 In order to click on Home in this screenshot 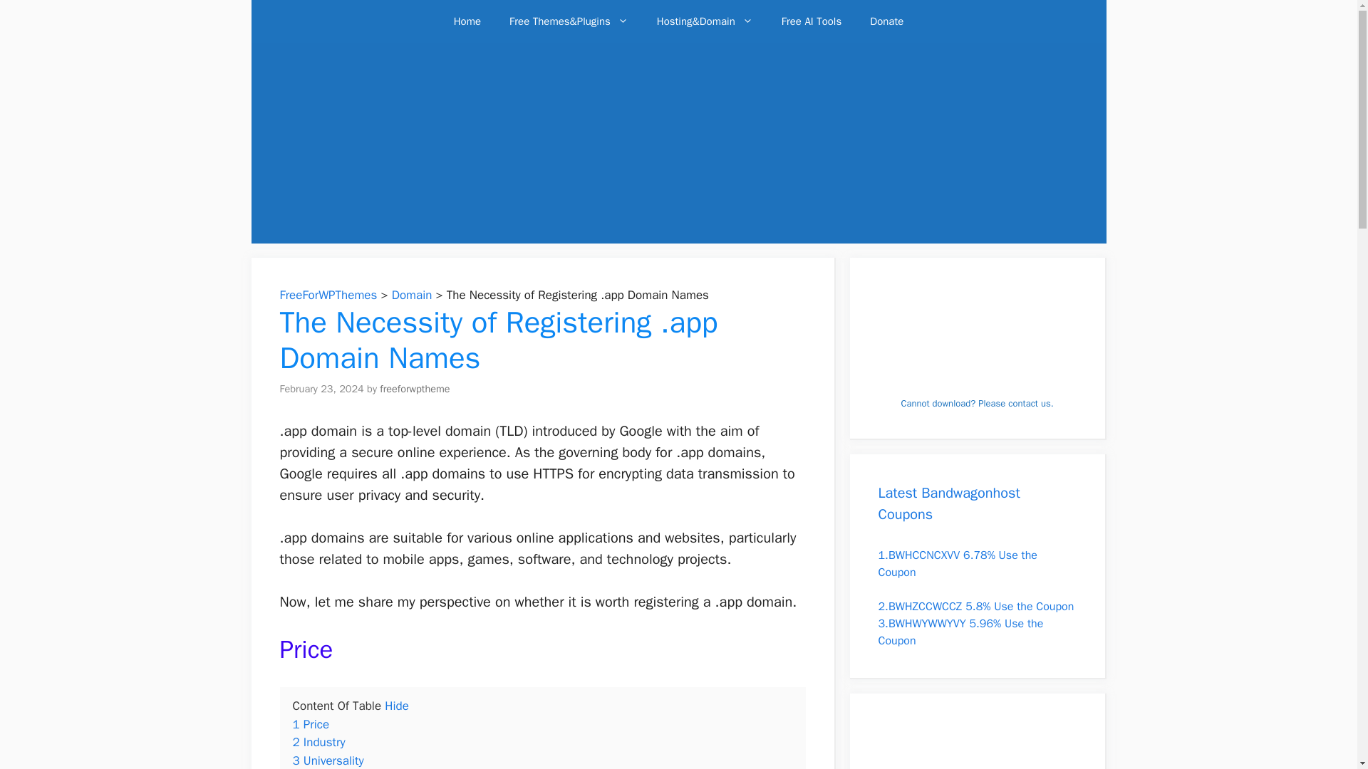, I will do `click(467, 21)`.